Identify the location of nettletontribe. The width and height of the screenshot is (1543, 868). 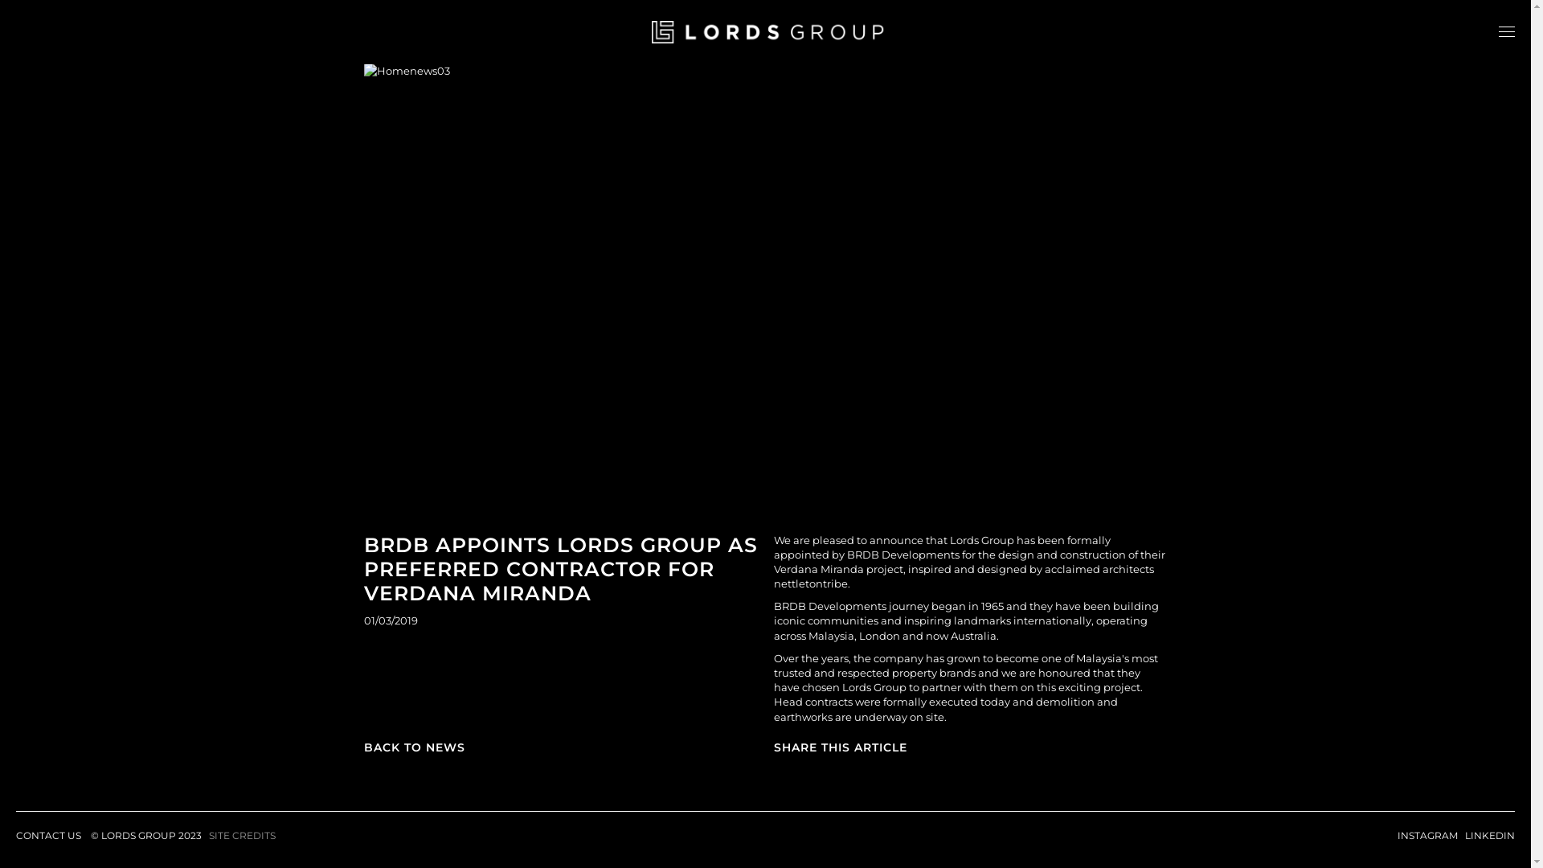
(810, 583).